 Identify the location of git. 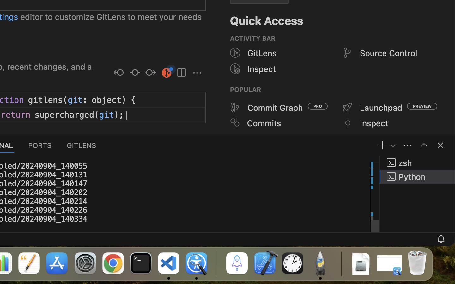
(75, 100).